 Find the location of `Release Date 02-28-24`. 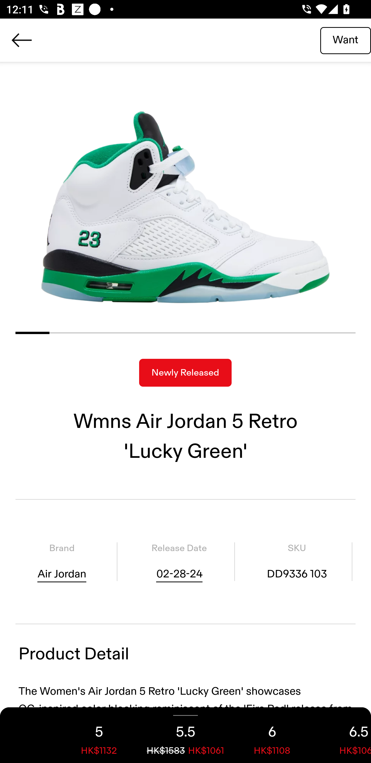

Release Date 02-28-24 is located at coordinates (179, 561).